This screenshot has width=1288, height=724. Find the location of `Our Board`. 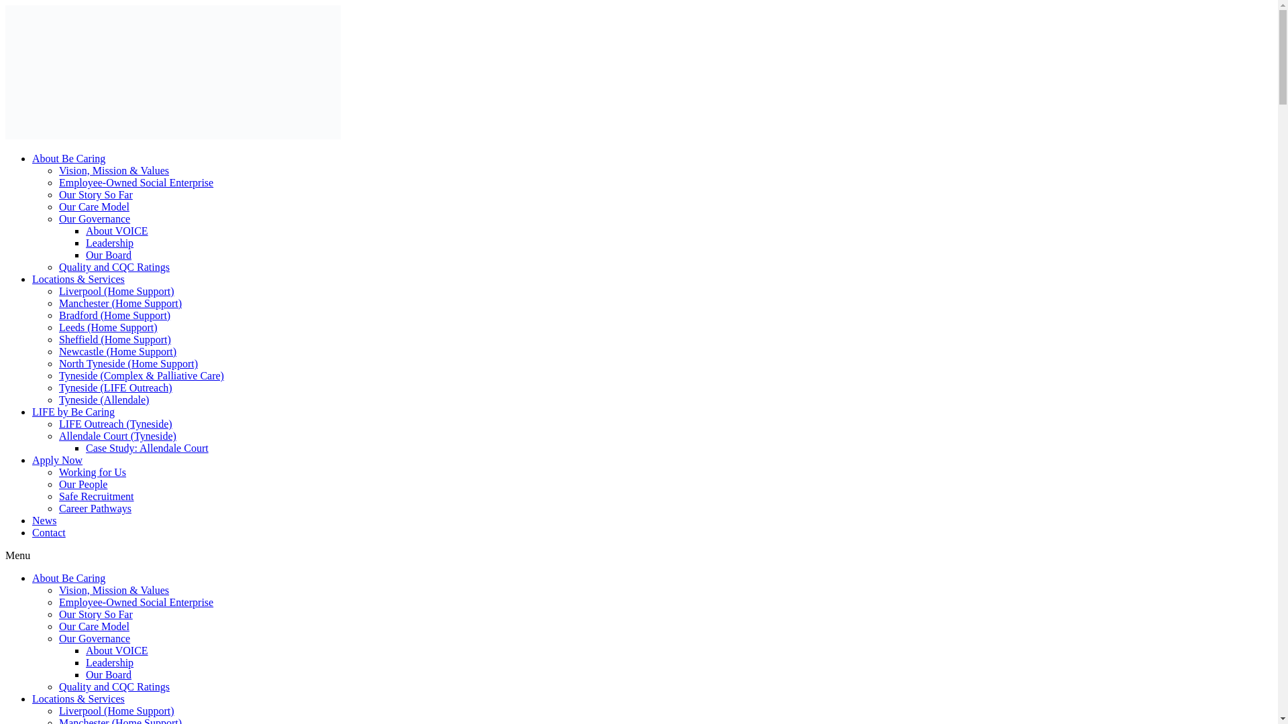

Our Board is located at coordinates (109, 255).